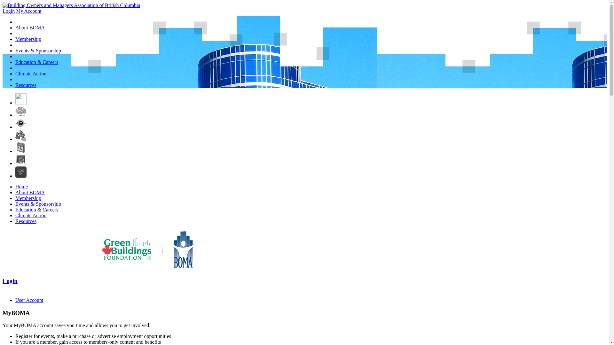 Image resolution: width=614 pixels, height=345 pixels. I want to click on Home, so click(22, 187).